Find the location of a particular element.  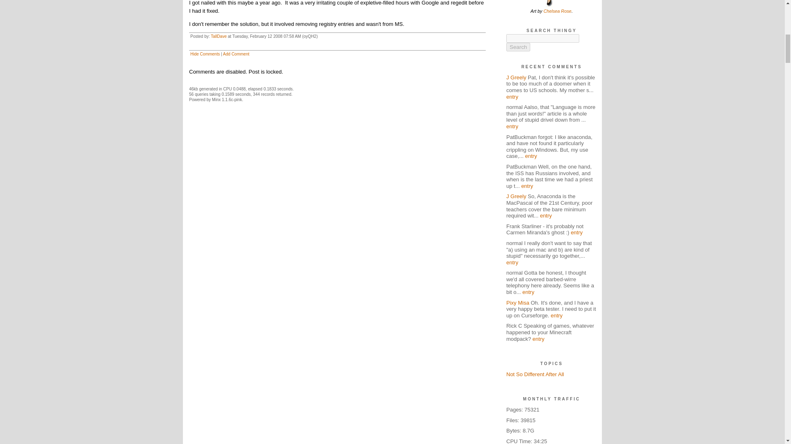

Search is located at coordinates (518, 47).